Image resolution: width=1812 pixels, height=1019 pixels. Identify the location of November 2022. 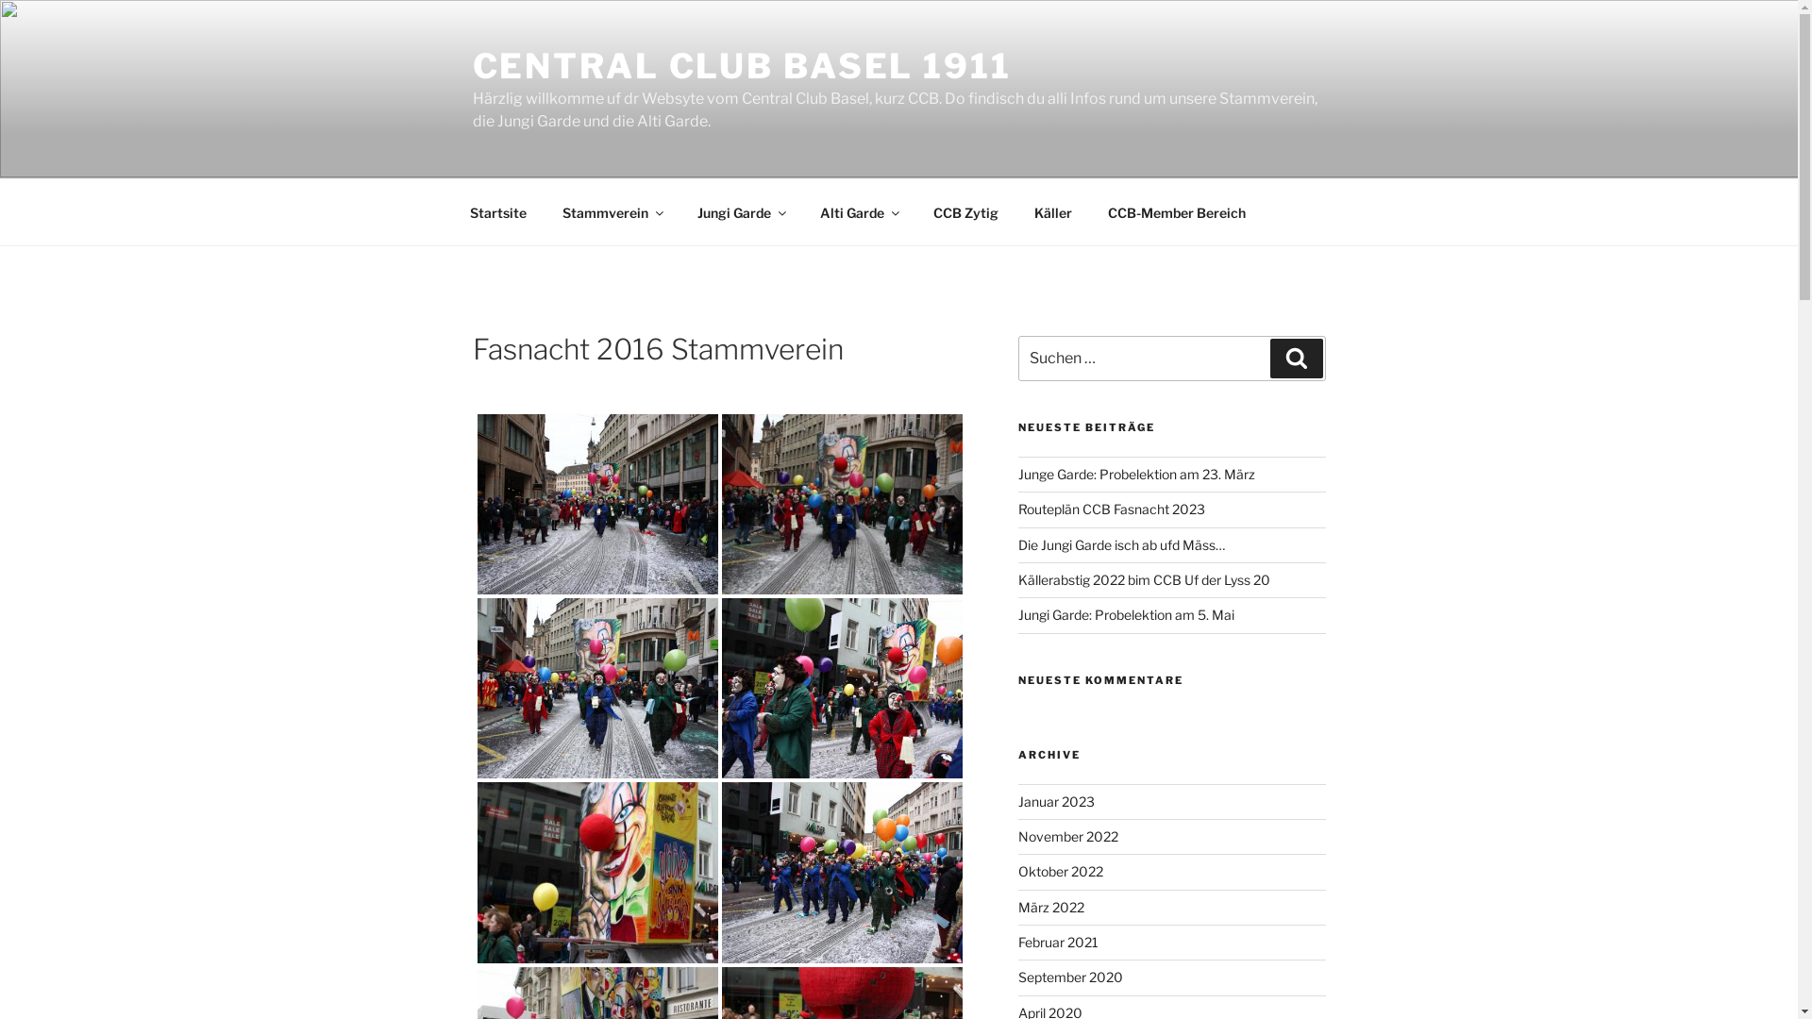
(1068, 836).